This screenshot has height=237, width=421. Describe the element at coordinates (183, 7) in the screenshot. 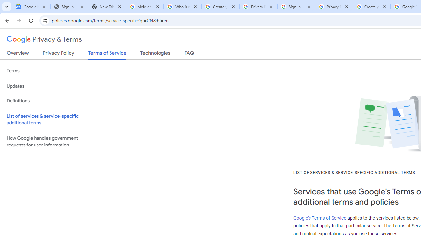

I see `Who is my administrator? - Google Account Help` at that location.